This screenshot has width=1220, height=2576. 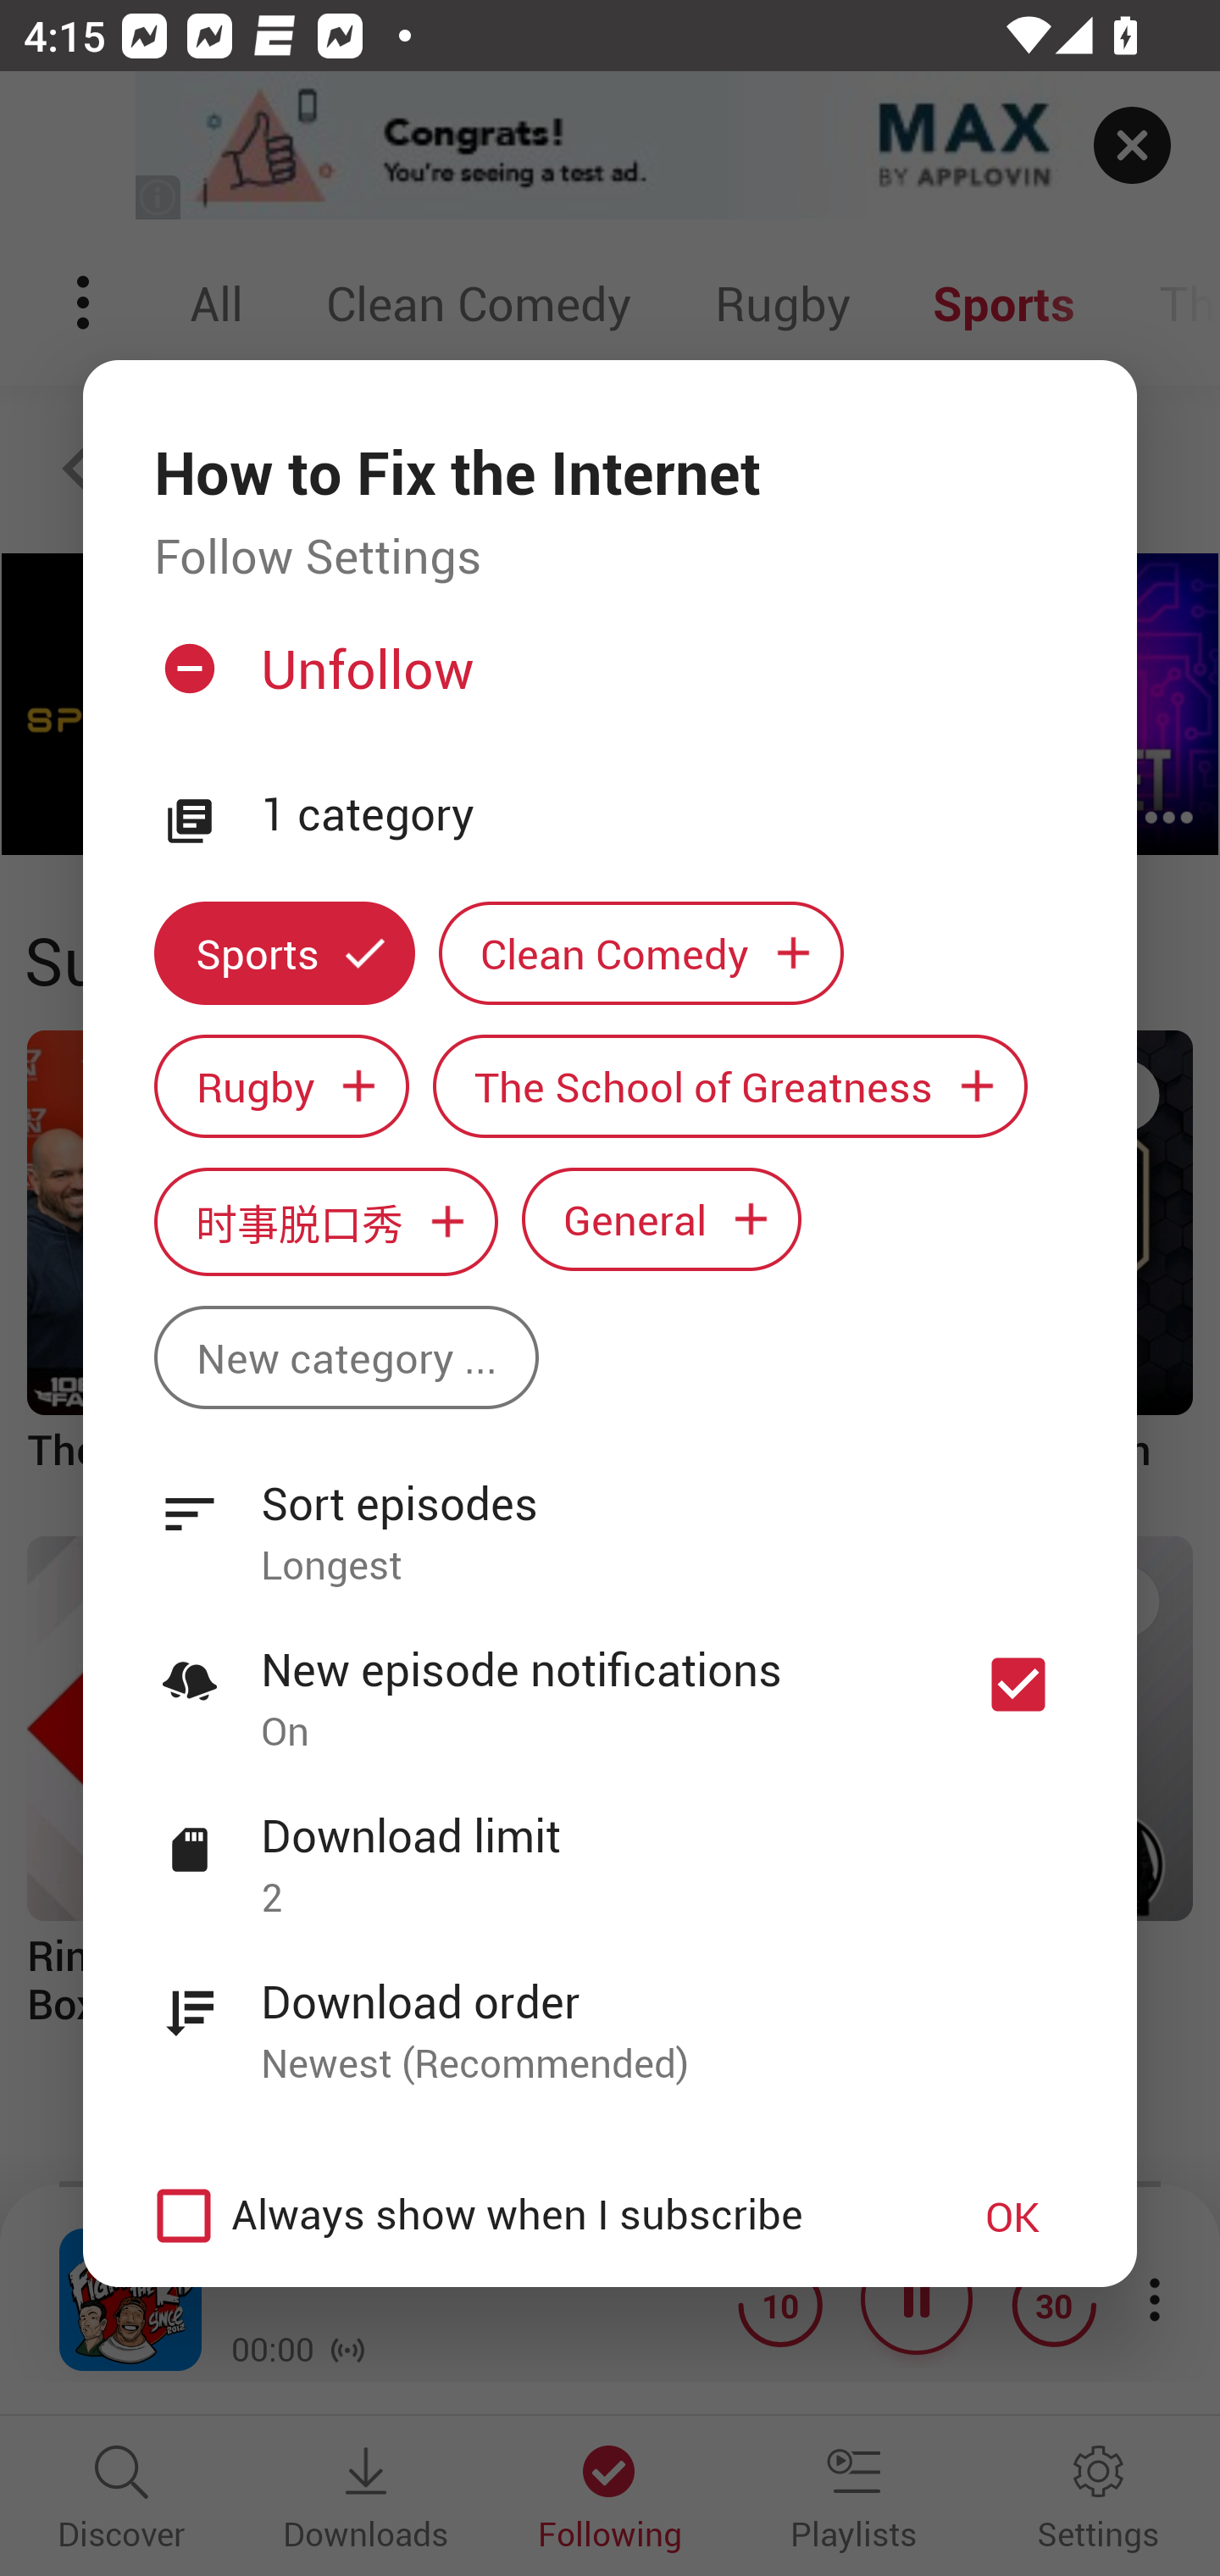 What do you see at coordinates (325, 1220) in the screenshot?
I see `时事脱口秀` at bounding box center [325, 1220].